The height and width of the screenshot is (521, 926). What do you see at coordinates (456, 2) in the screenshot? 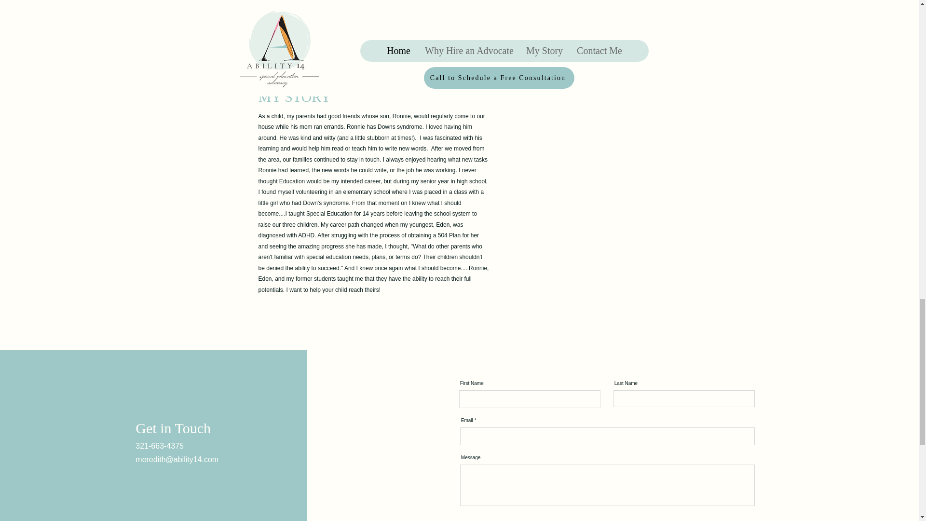
I see `BOOK NOW!` at bounding box center [456, 2].